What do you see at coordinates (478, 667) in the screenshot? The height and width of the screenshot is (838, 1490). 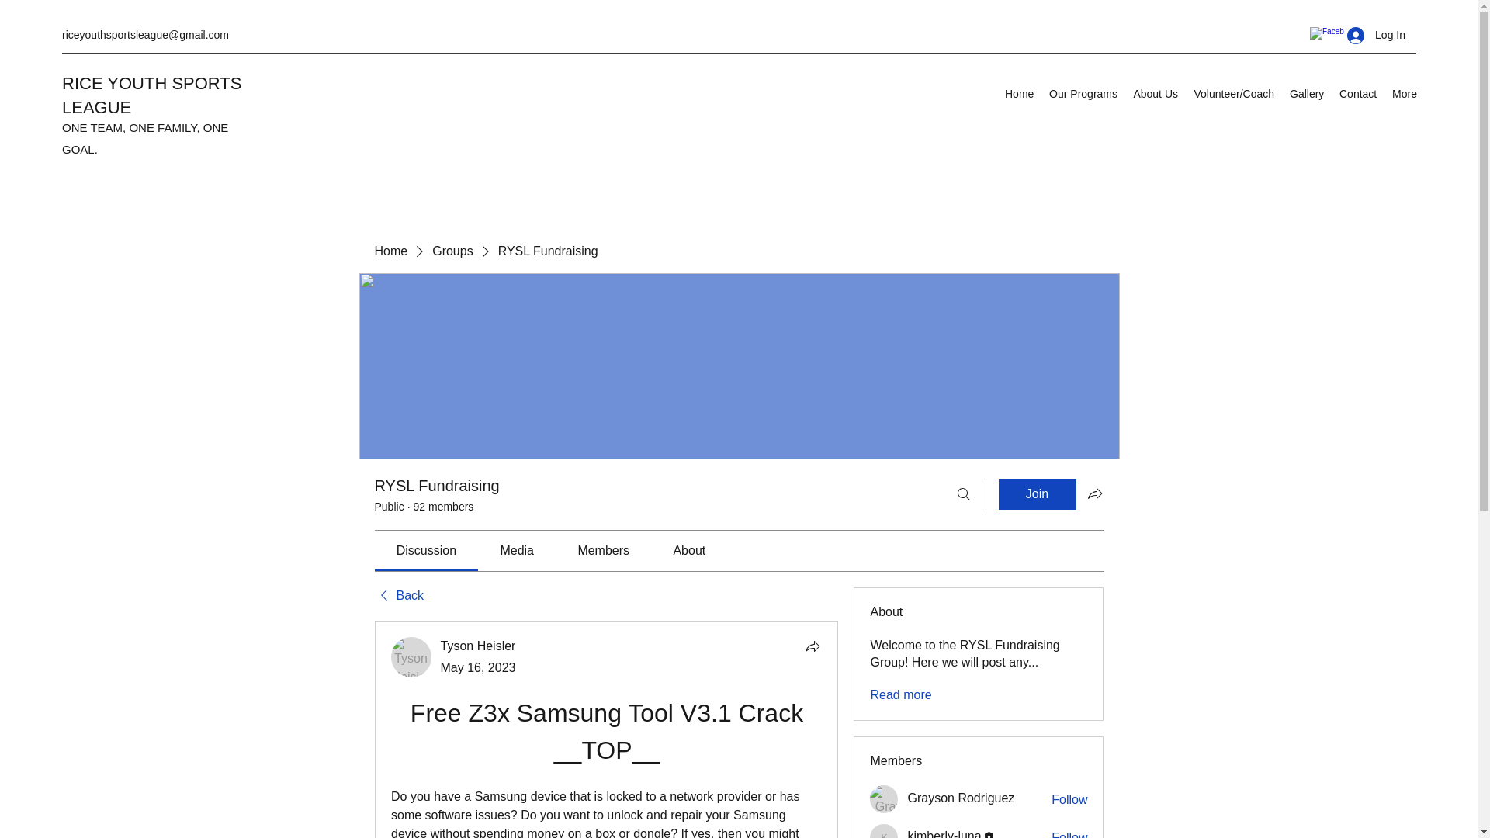 I see `May 16, 2023` at bounding box center [478, 667].